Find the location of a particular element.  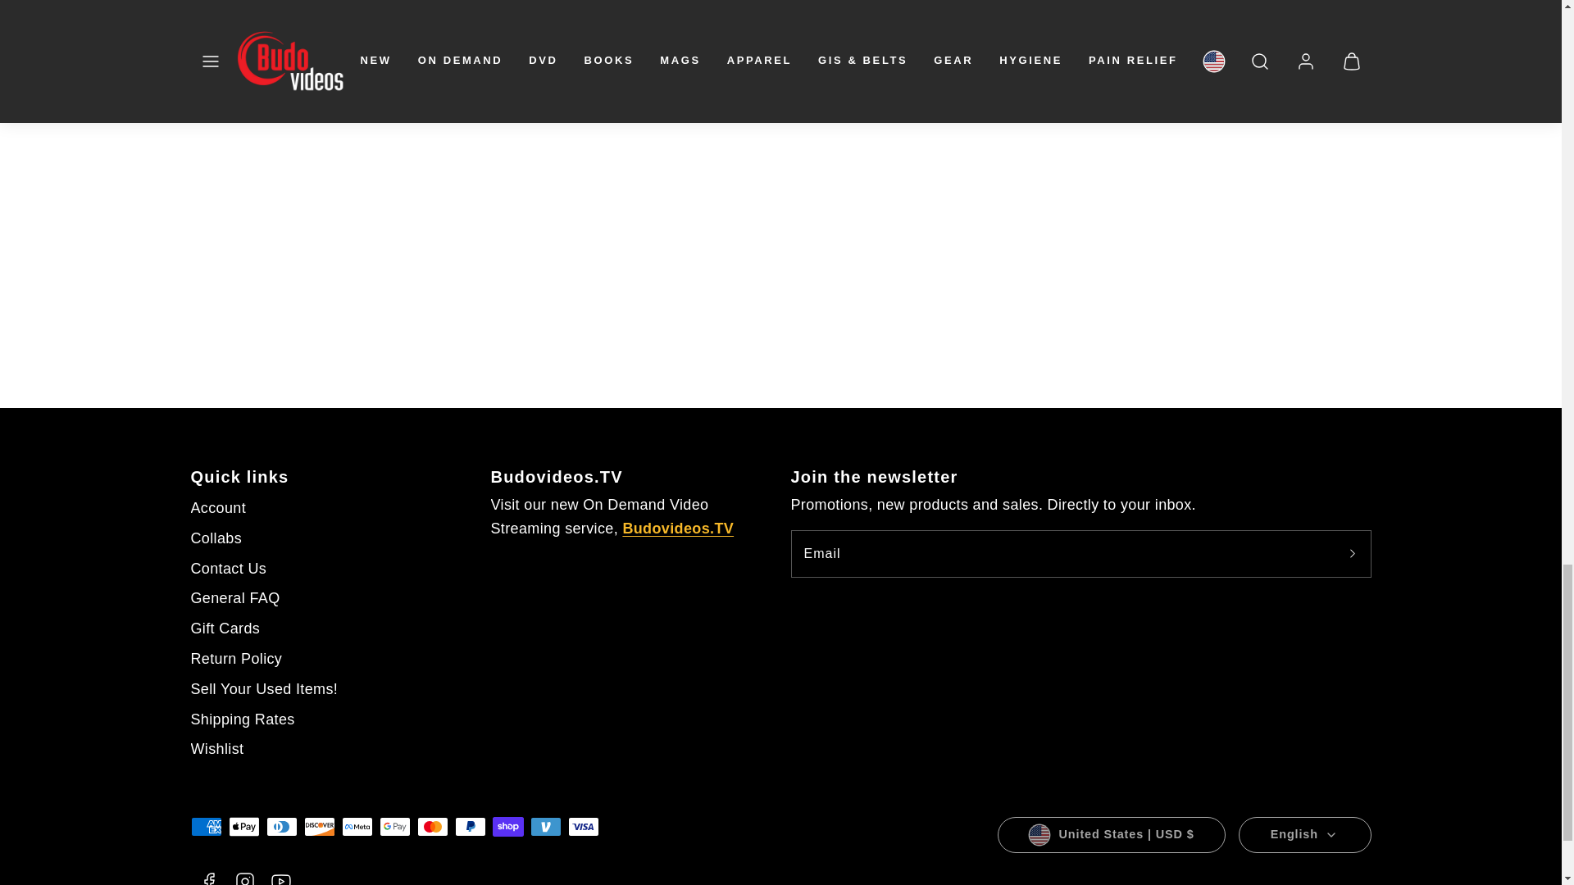

Google Pay is located at coordinates (393, 826).